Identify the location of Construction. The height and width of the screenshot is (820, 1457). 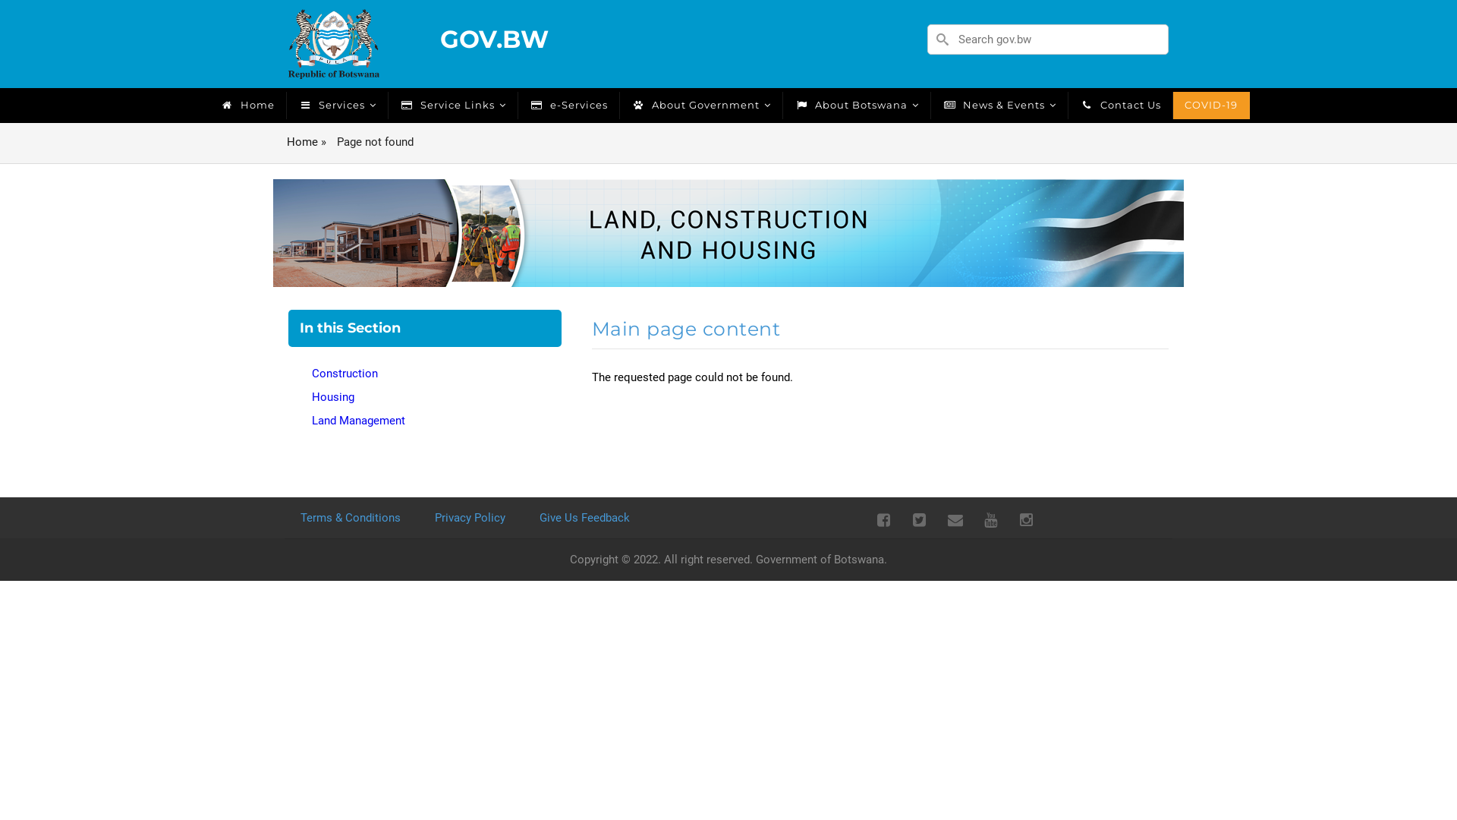
(425, 374).